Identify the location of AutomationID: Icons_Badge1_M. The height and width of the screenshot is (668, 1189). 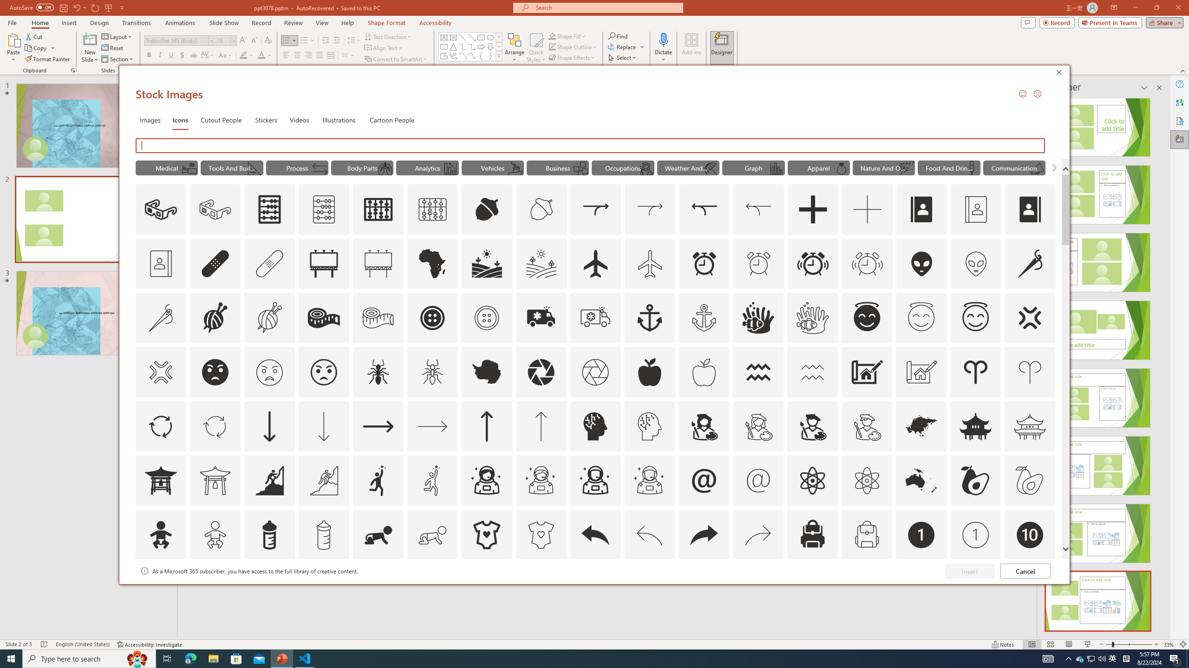
(976, 535).